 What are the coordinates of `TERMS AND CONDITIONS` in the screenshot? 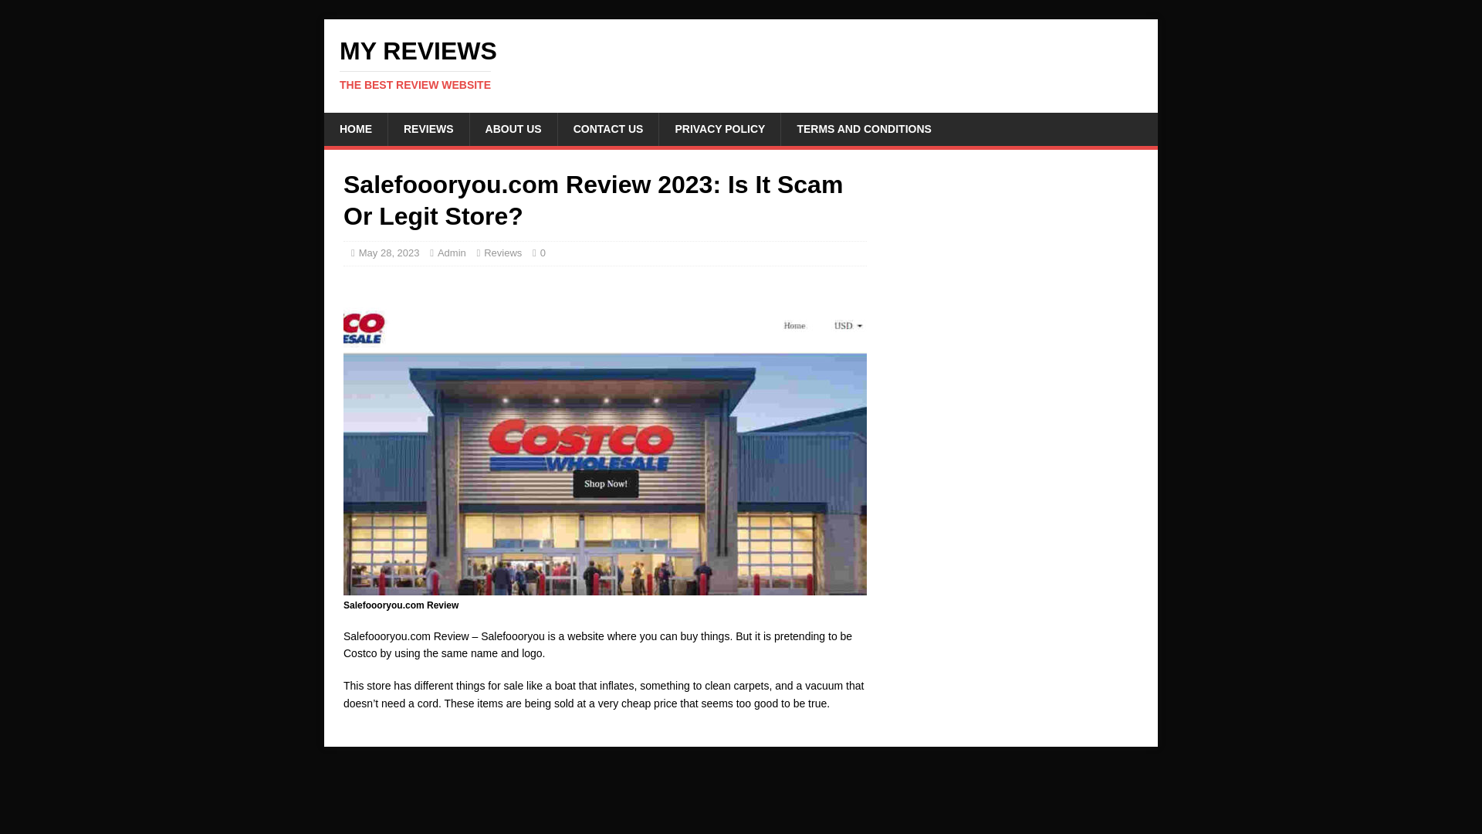 It's located at (863, 128).